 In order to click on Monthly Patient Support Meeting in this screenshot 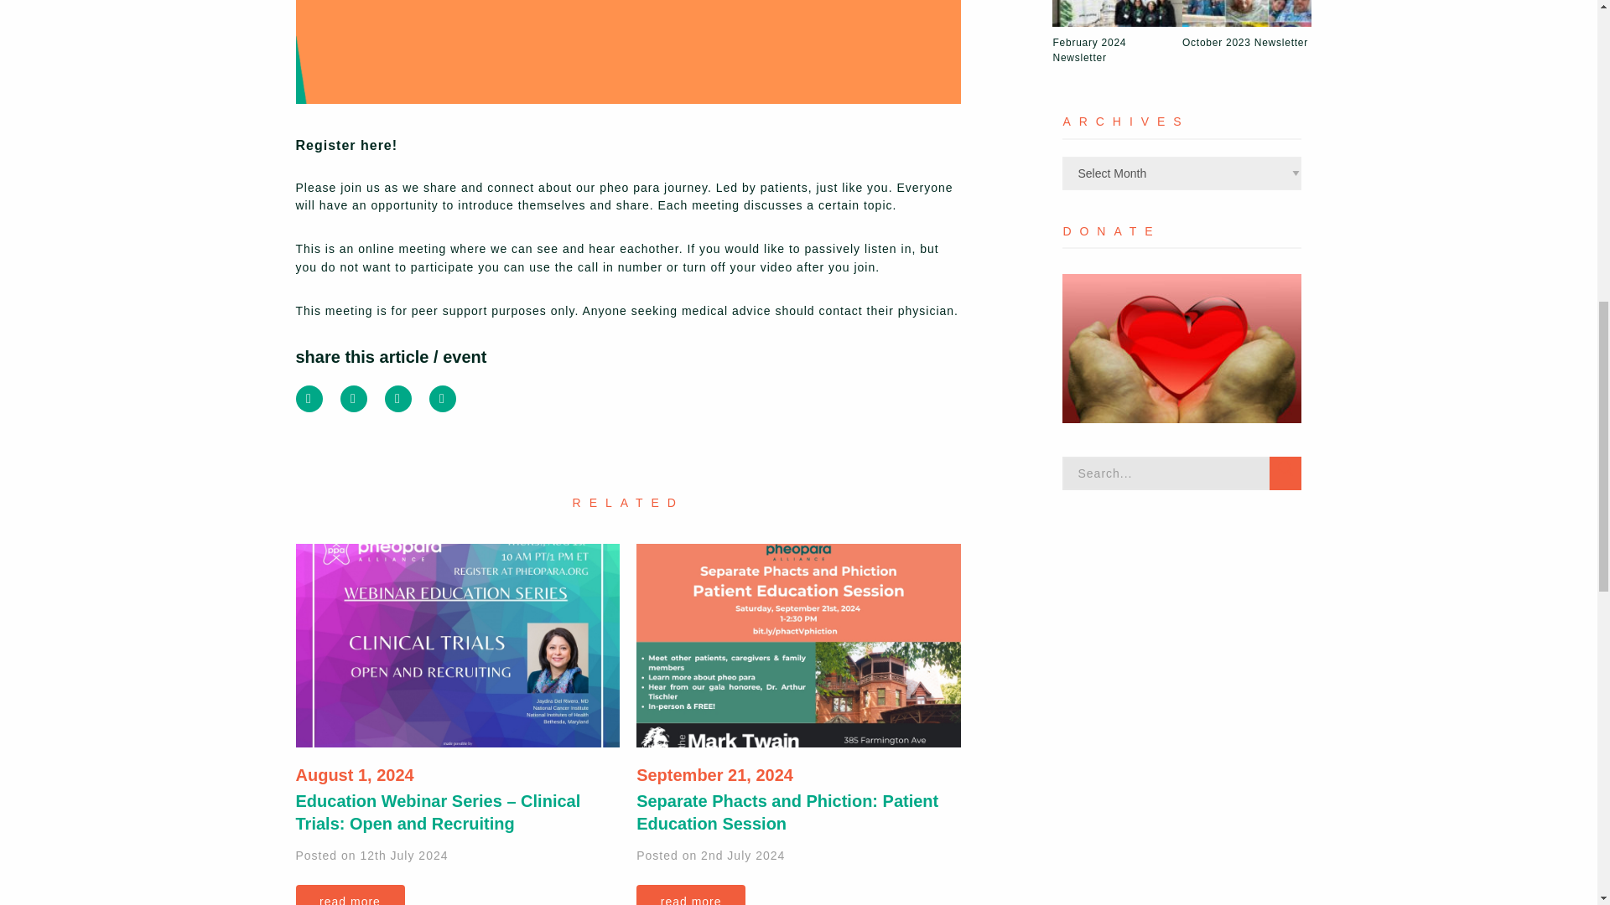, I will do `click(627, 52)`.